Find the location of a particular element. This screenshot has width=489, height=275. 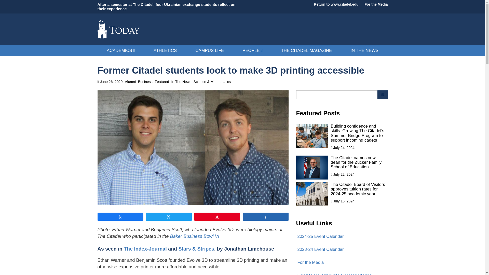

Return to www.citadel.edu is located at coordinates (336, 5).